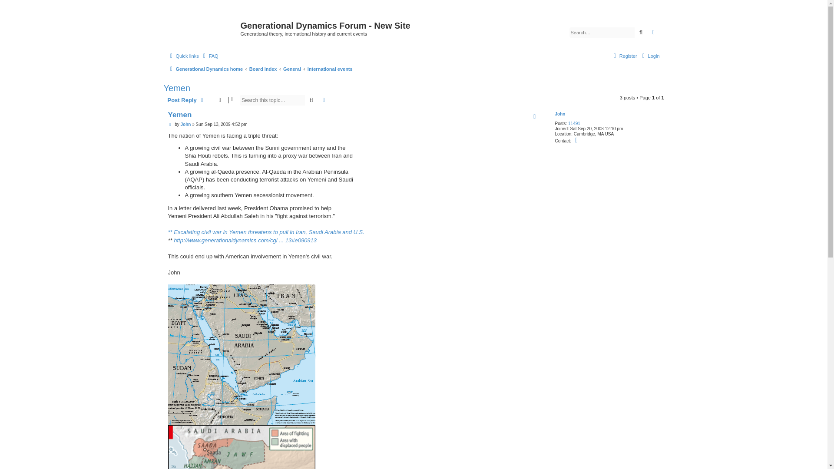  Describe the element at coordinates (534, 116) in the screenshot. I see `Quote` at that location.